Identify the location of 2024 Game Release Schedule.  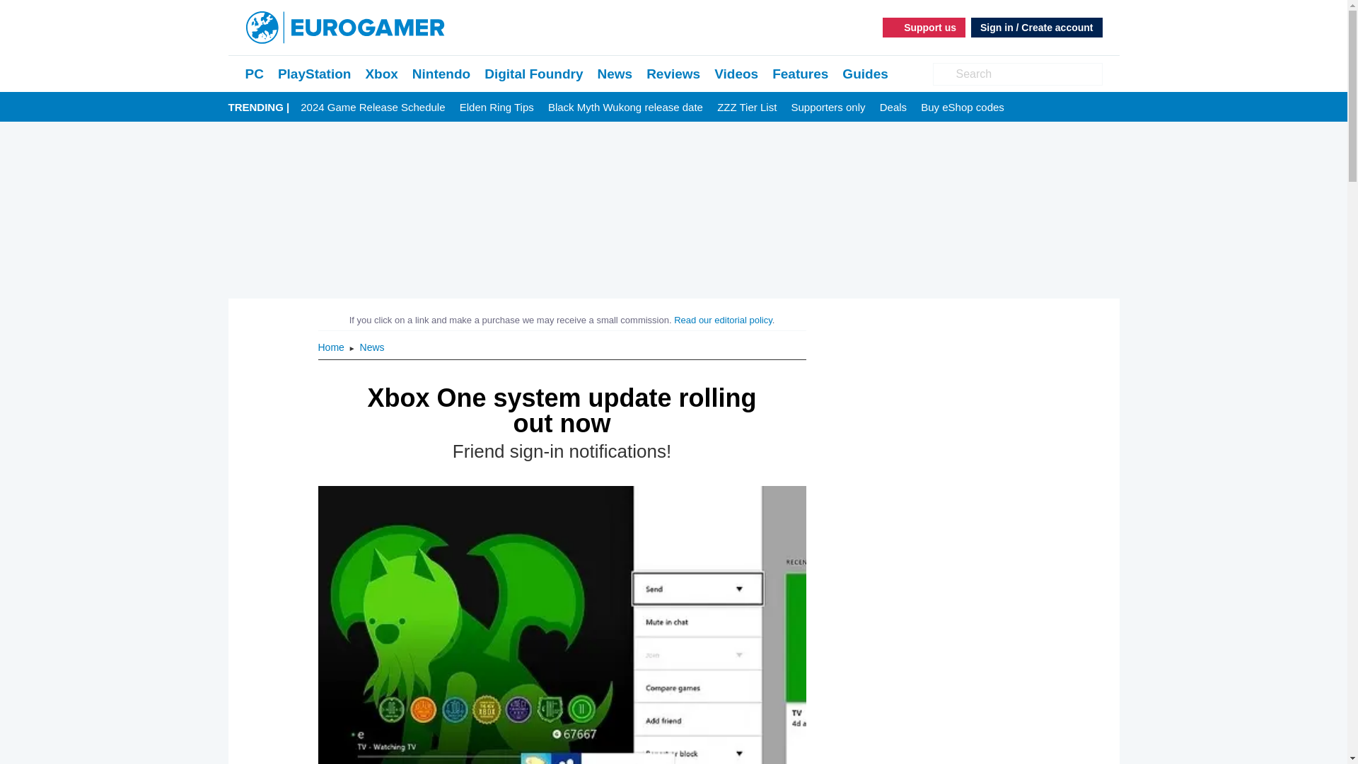
(372, 108).